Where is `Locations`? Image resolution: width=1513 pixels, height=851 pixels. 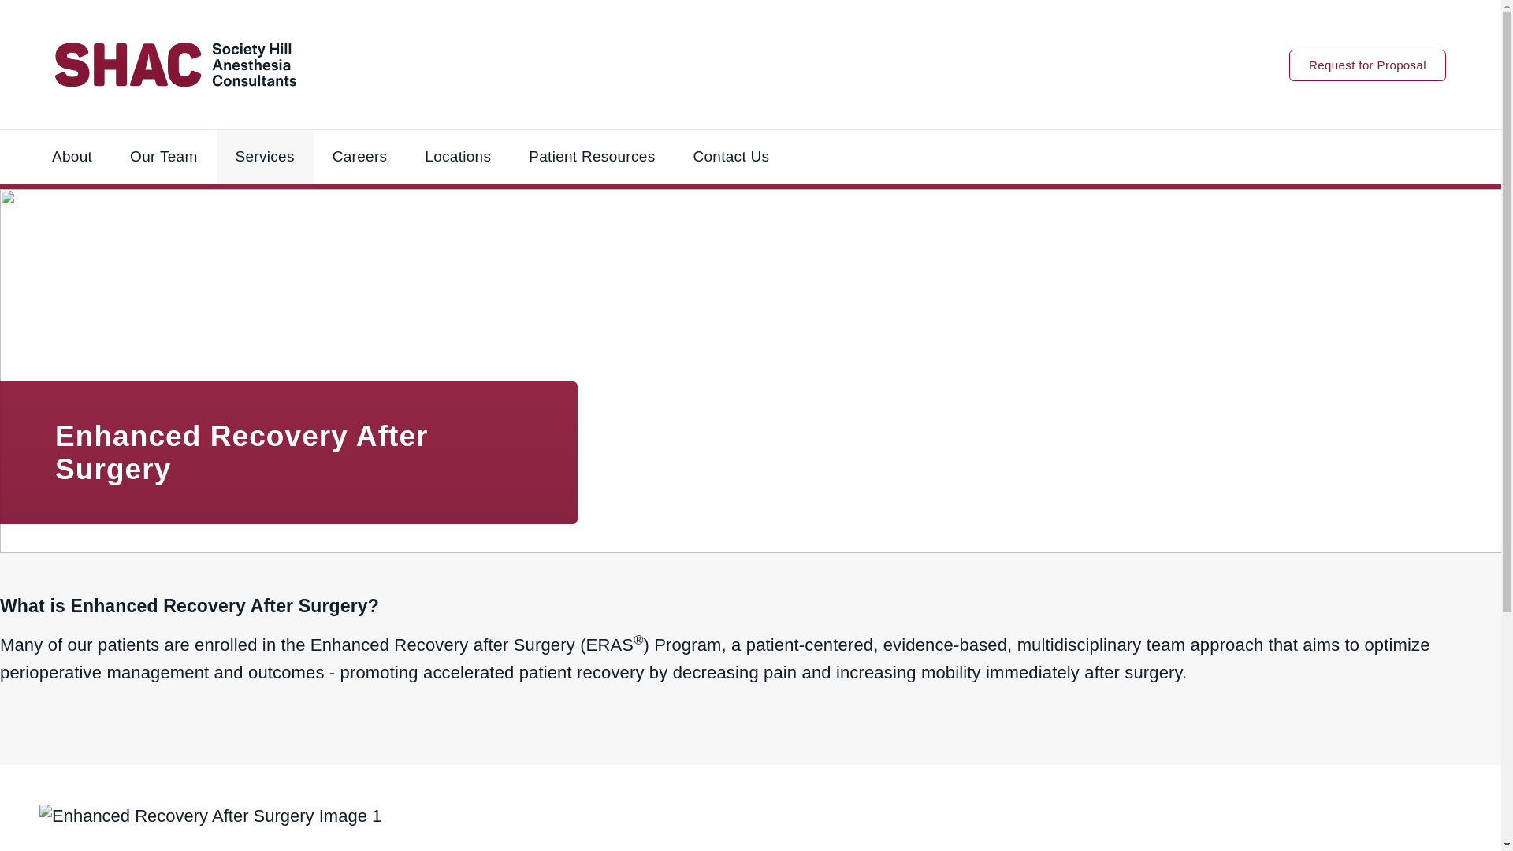 Locations is located at coordinates (457, 156).